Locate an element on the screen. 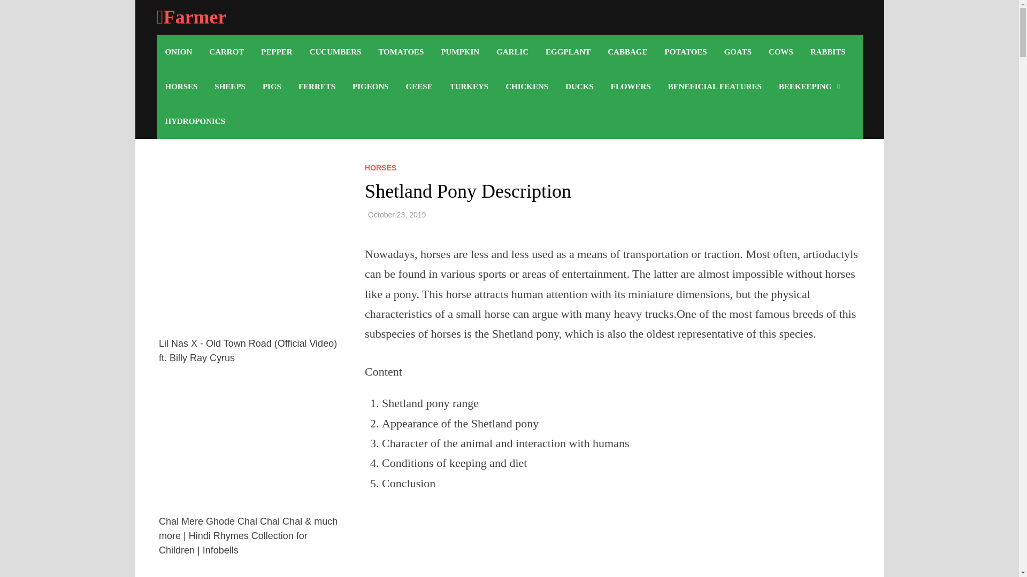 Image resolution: width=1027 pixels, height=577 pixels. FERRETS is located at coordinates (317, 87).